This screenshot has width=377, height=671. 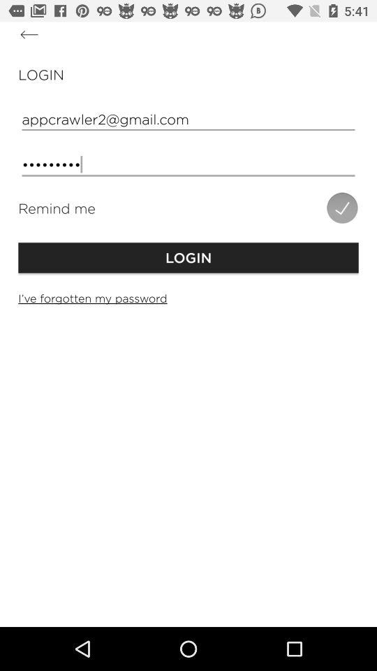 What do you see at coordinates (188, 165) in the screenshot?
I see `turn on item below the appcrawler2@gmail.com` at bounding box center [188, 165].